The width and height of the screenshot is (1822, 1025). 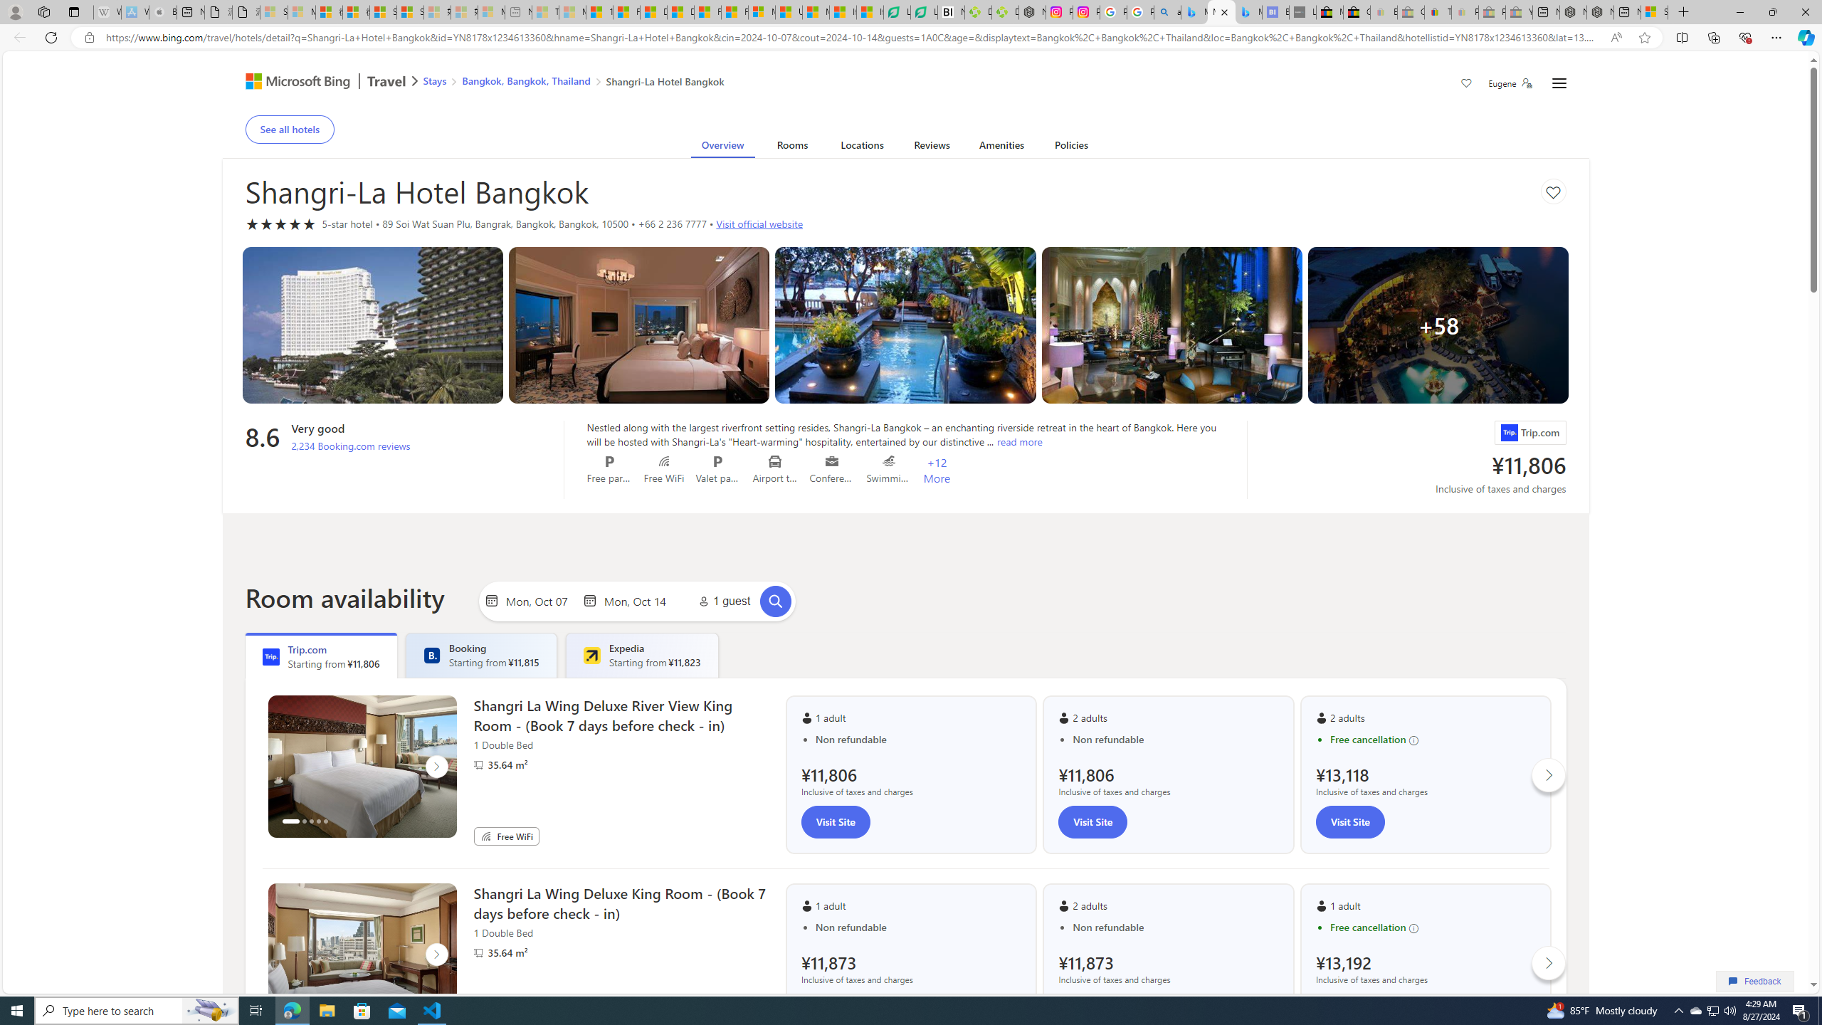 What do you see at coordinates (1194, 12) in the screenshot?
I see `Microsoft Bing Travel - Flights from Hong Kong to Bangkok` at bounding box center [1194, 12].